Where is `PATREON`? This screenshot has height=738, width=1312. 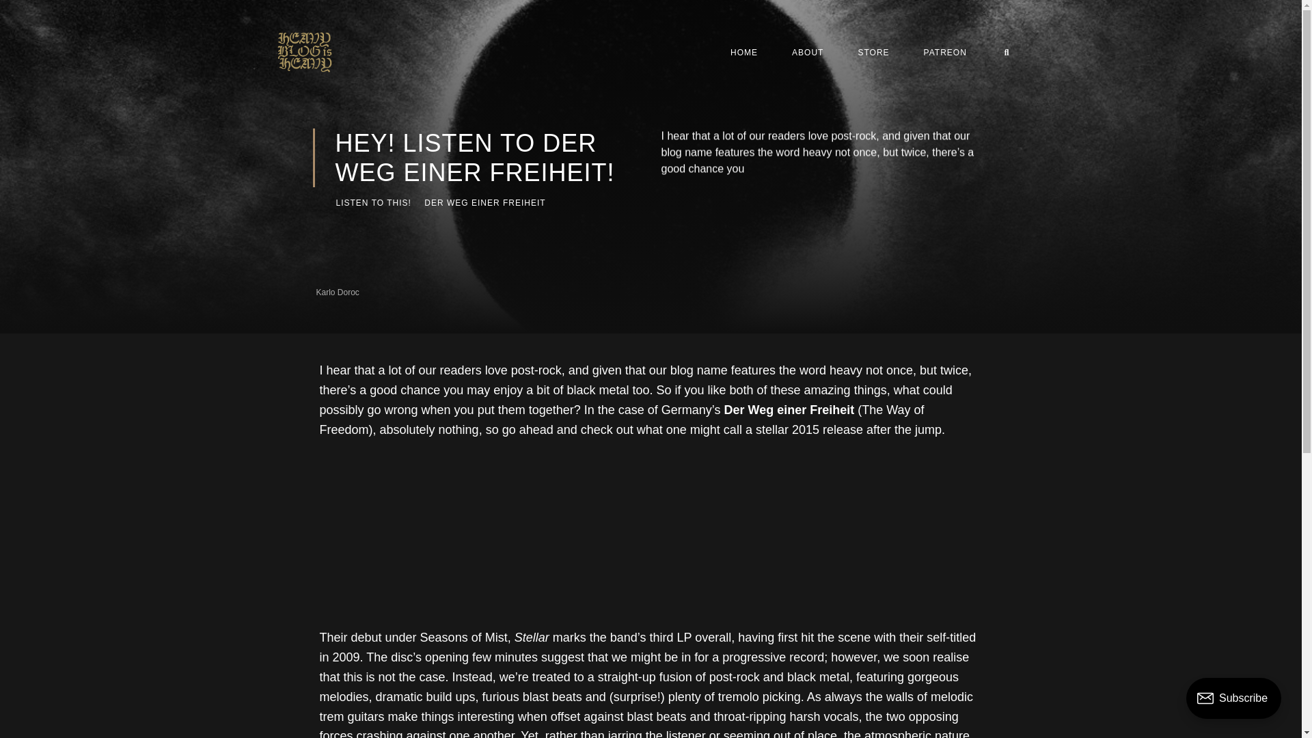 PATREON is located at coordinates (945, 52).